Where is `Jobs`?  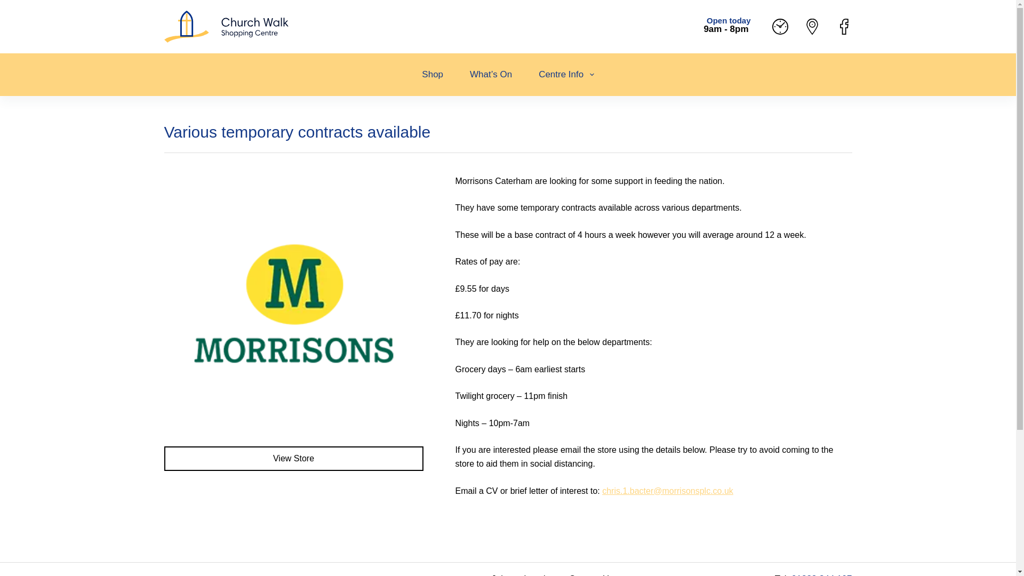
Jobs is located at coordinates (500, 574).